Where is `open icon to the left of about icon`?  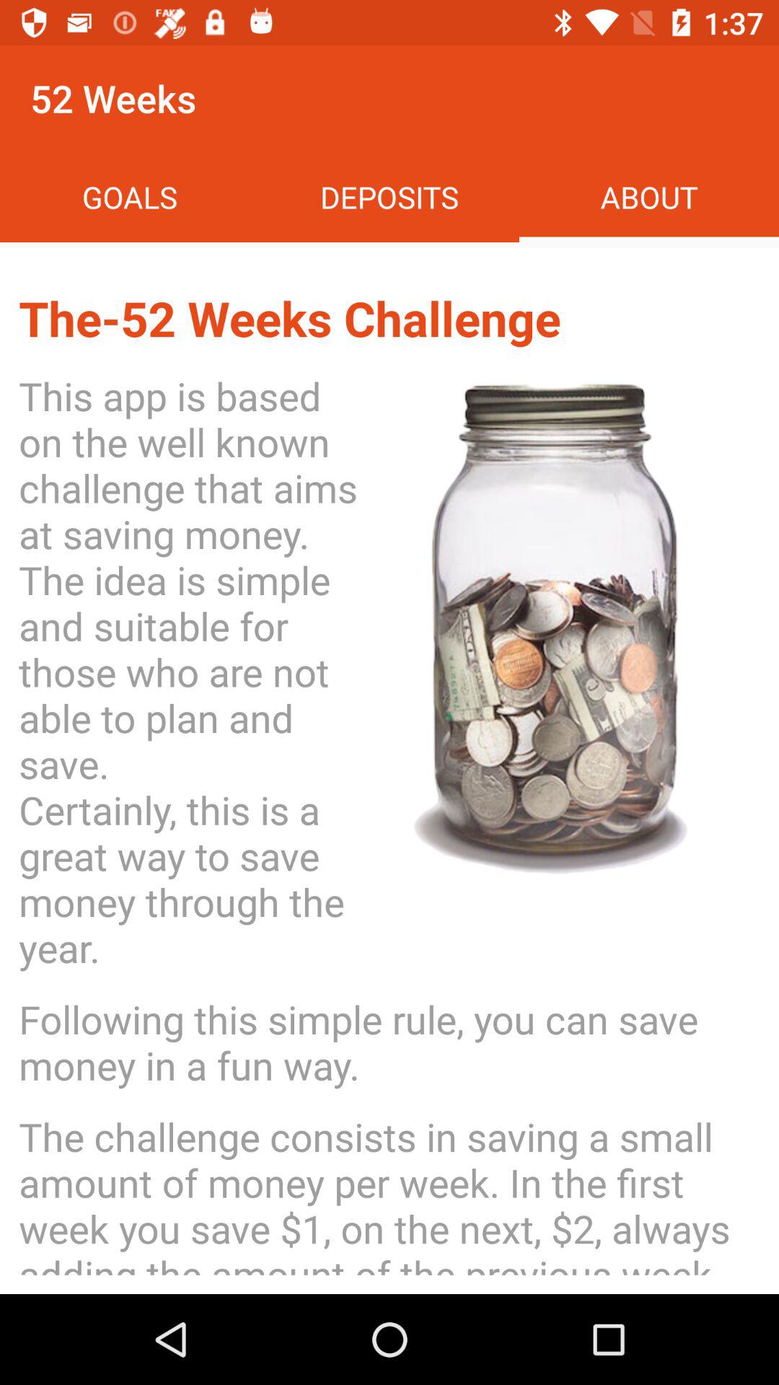 open icon to the left of about icon is located at coordinates (389, 196).